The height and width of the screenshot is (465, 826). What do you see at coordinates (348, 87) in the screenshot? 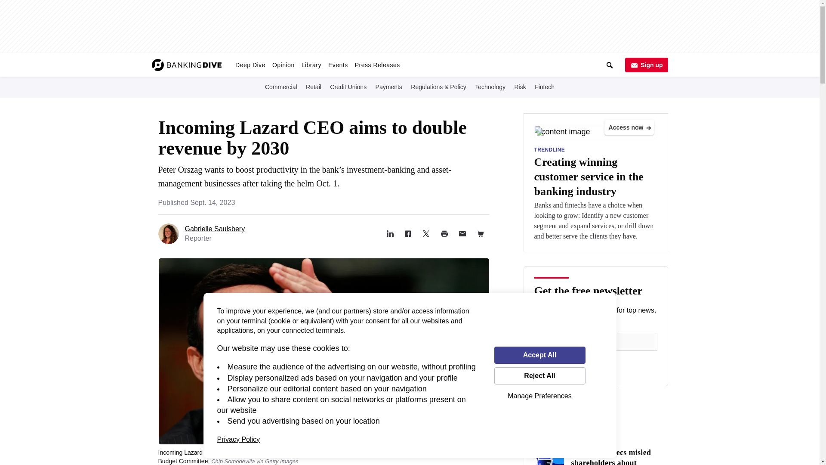
I see `Credit Unions` at bounding box center [348, 87].